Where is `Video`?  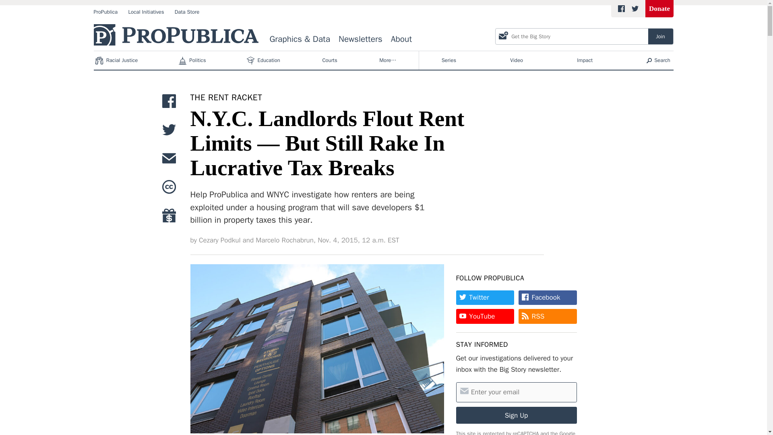
Video is located at coordinates (517, 60).